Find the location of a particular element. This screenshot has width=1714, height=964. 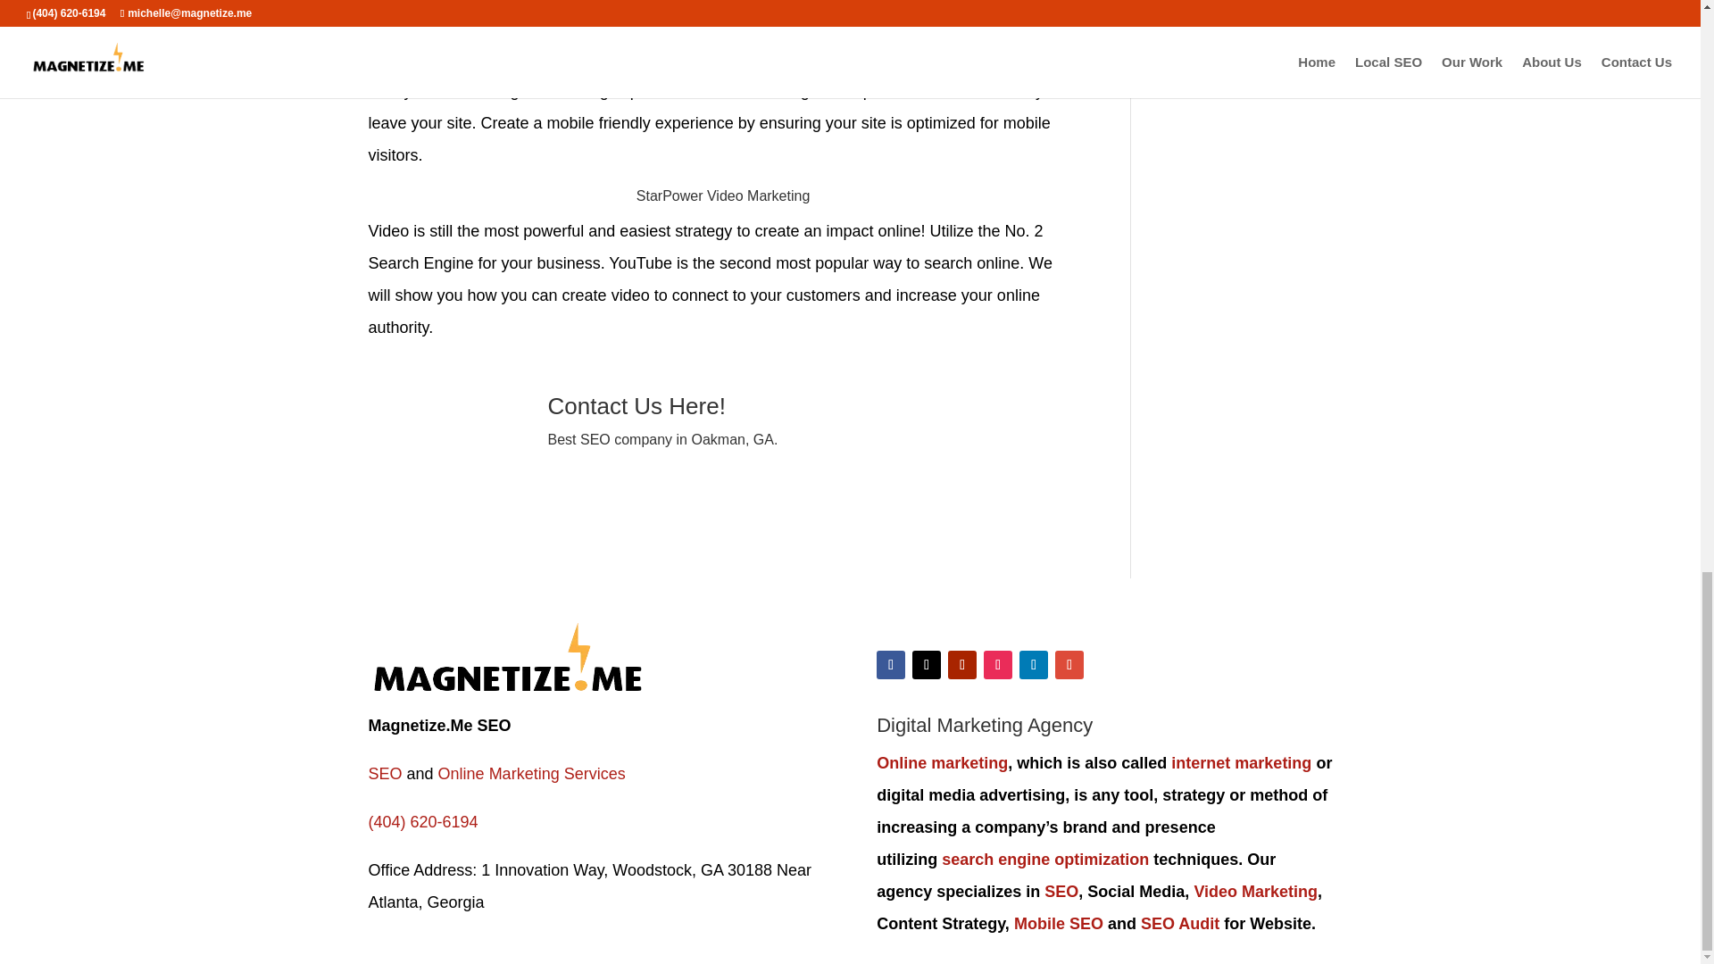

Follow on X is located at coordinates (927, 665).